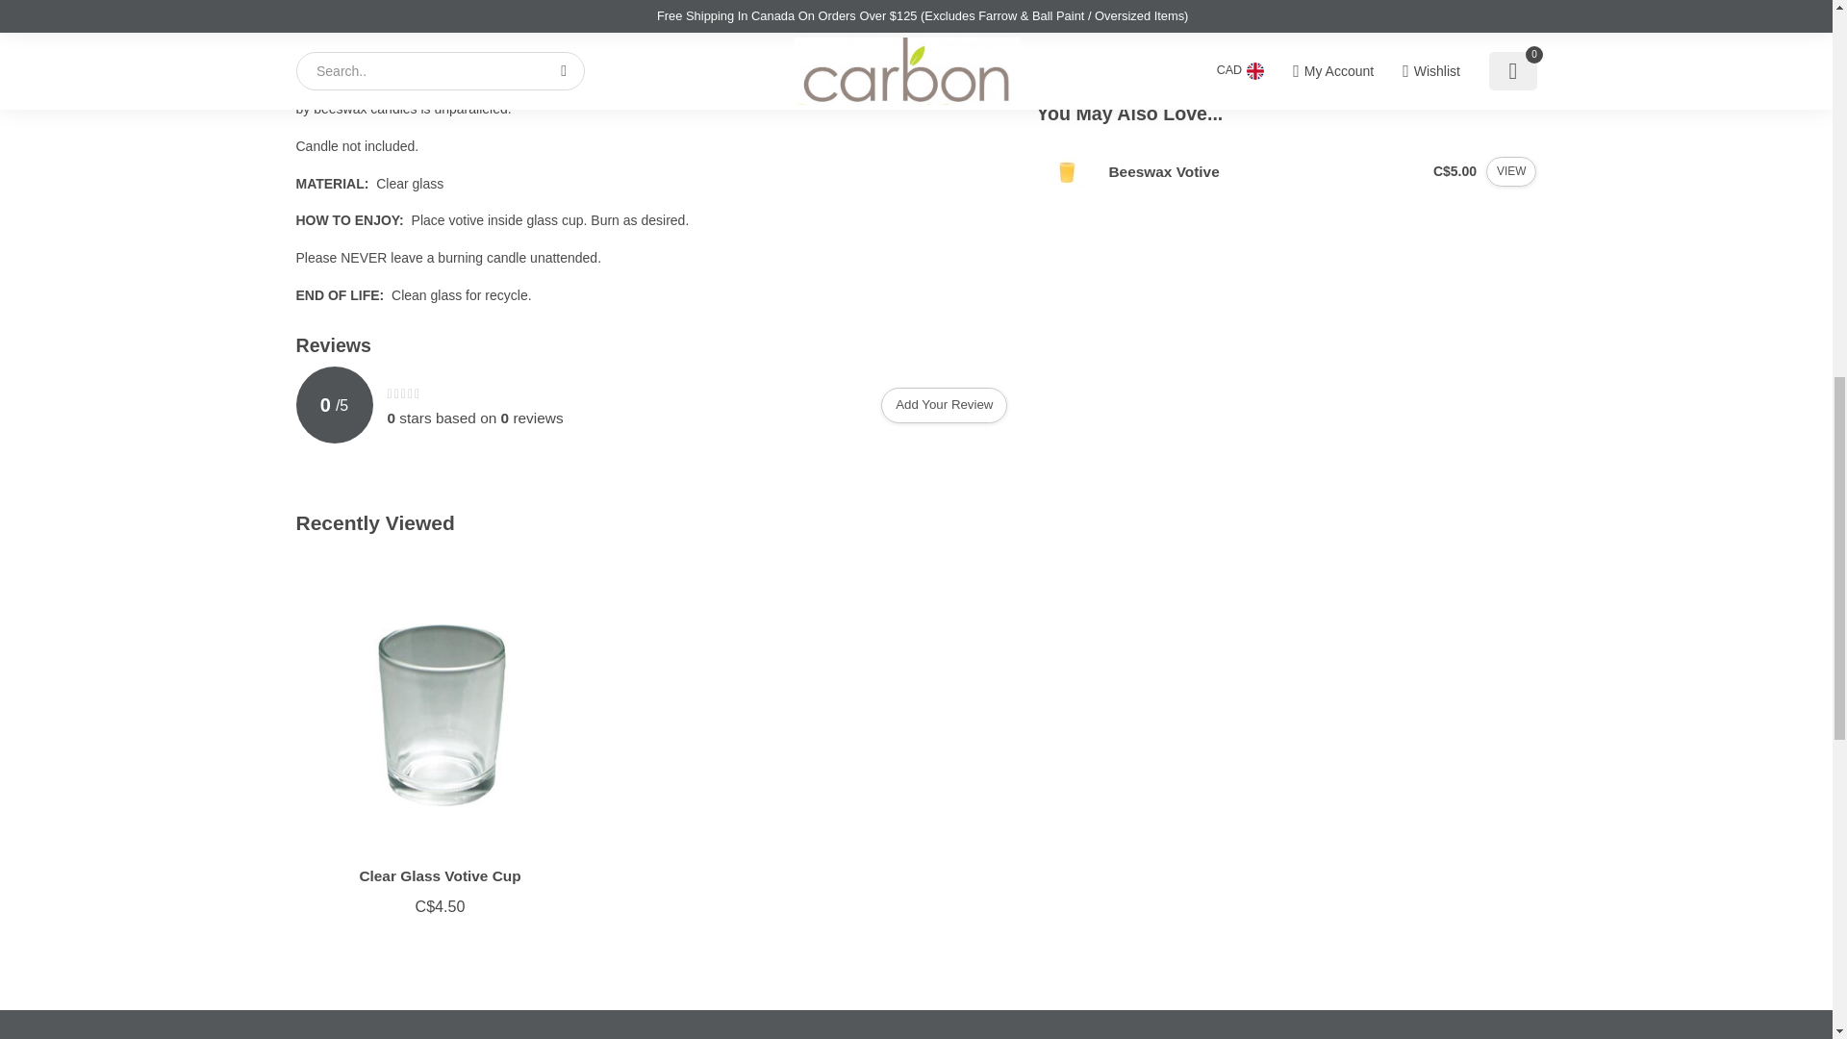 The image size is (1847, 1039). What do you see at coordinates (1068, 171) in the screenshot?
I see `Beeswax Works Beeswax Votive` at bounding box center [1068, 171].